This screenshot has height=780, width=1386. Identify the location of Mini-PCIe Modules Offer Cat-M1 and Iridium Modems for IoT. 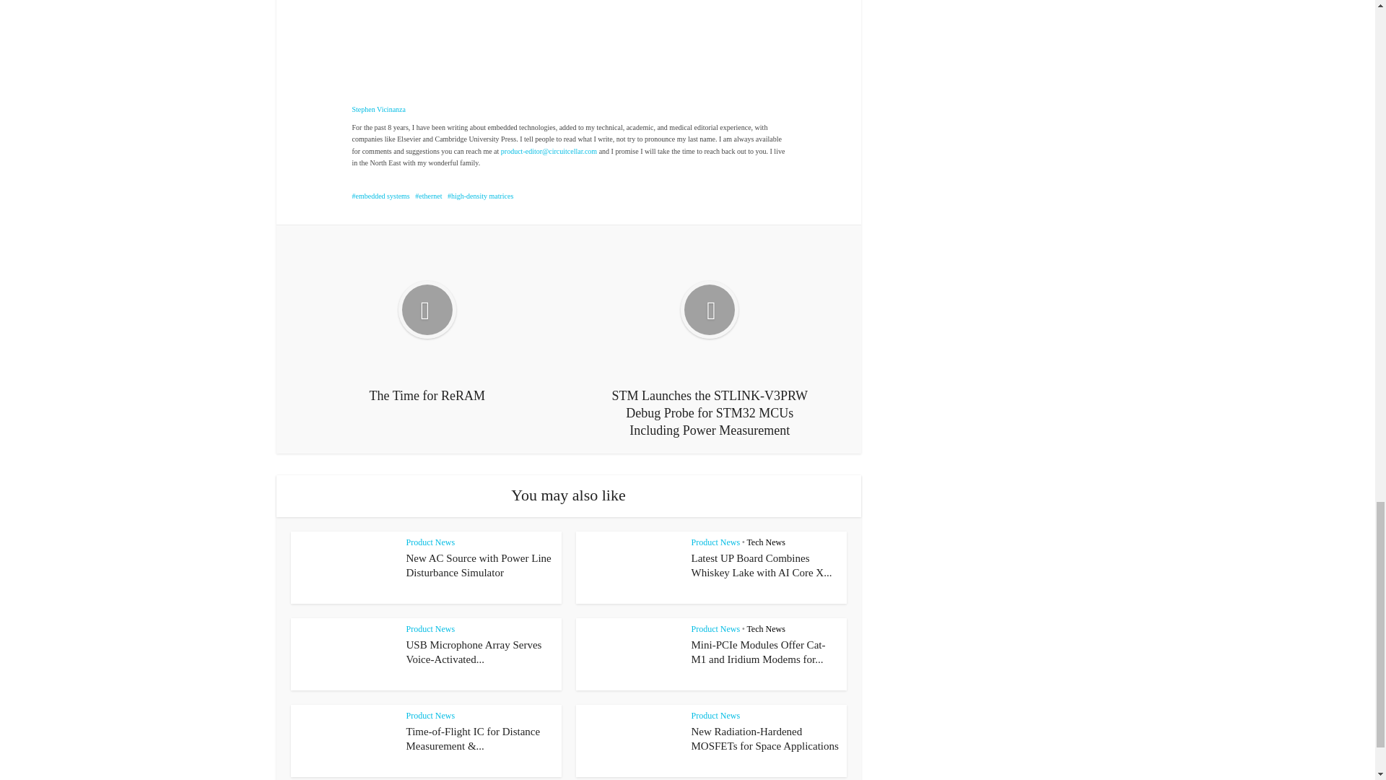
(759, 651).